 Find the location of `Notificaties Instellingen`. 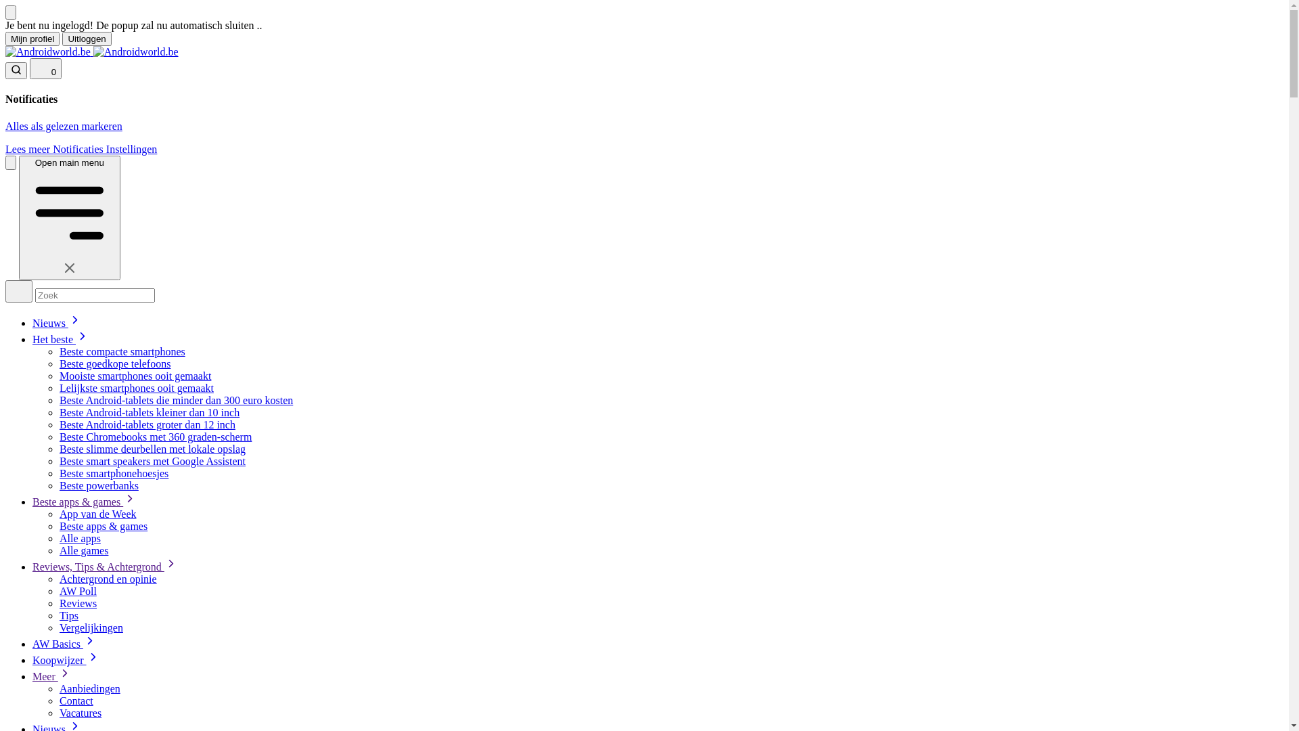

Notificaties Instellingen is located at coordinates (105, 149).